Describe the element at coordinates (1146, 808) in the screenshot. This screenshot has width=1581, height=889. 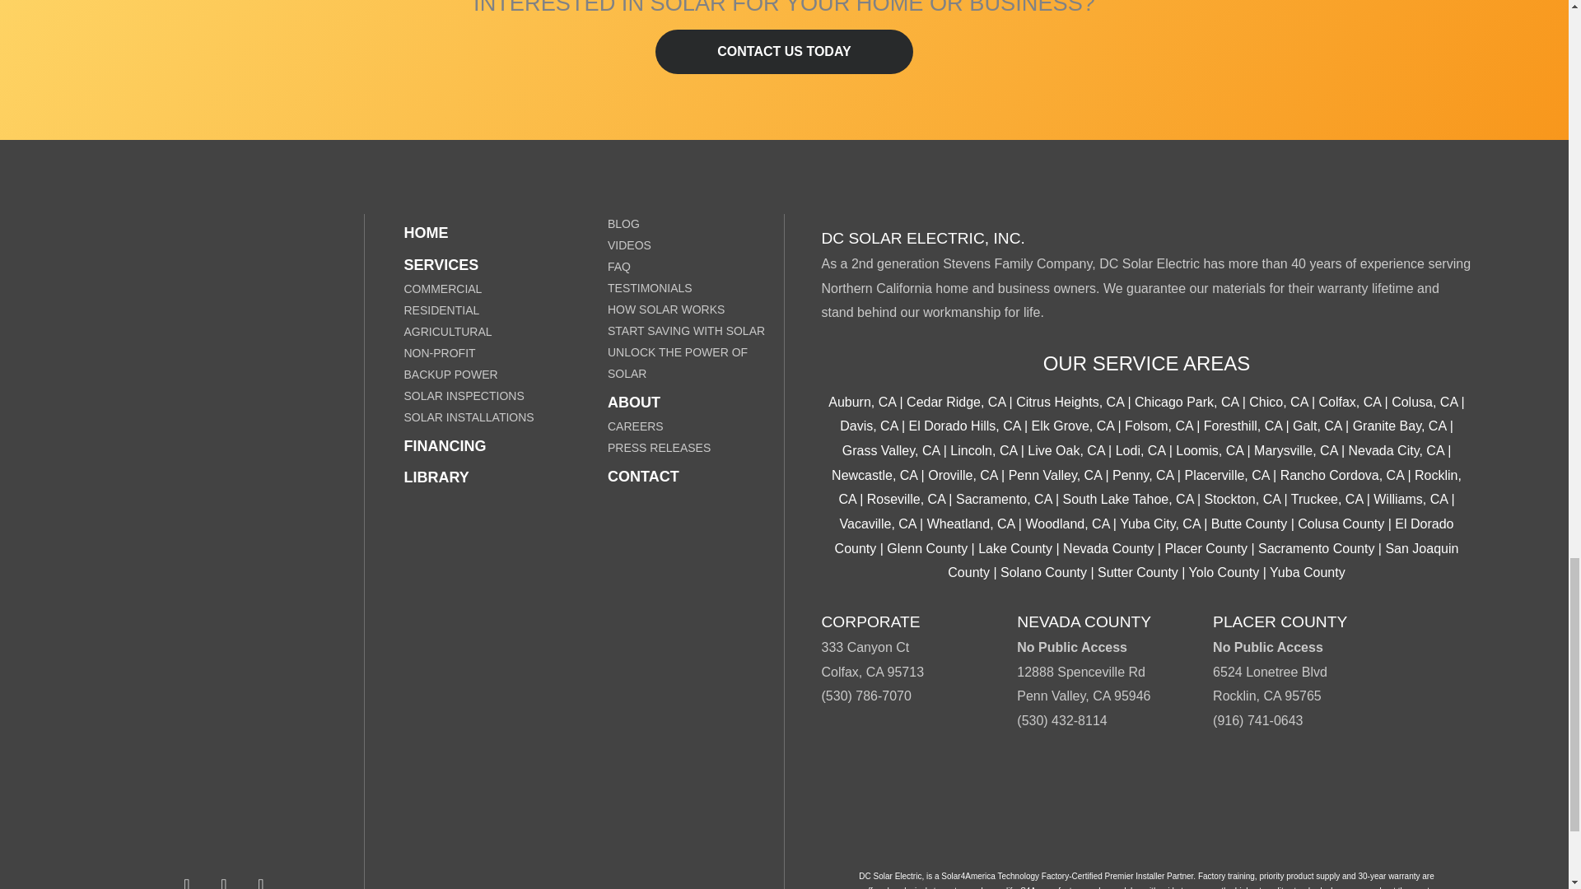
I see `S4A Premier Installer Badge` at that location.